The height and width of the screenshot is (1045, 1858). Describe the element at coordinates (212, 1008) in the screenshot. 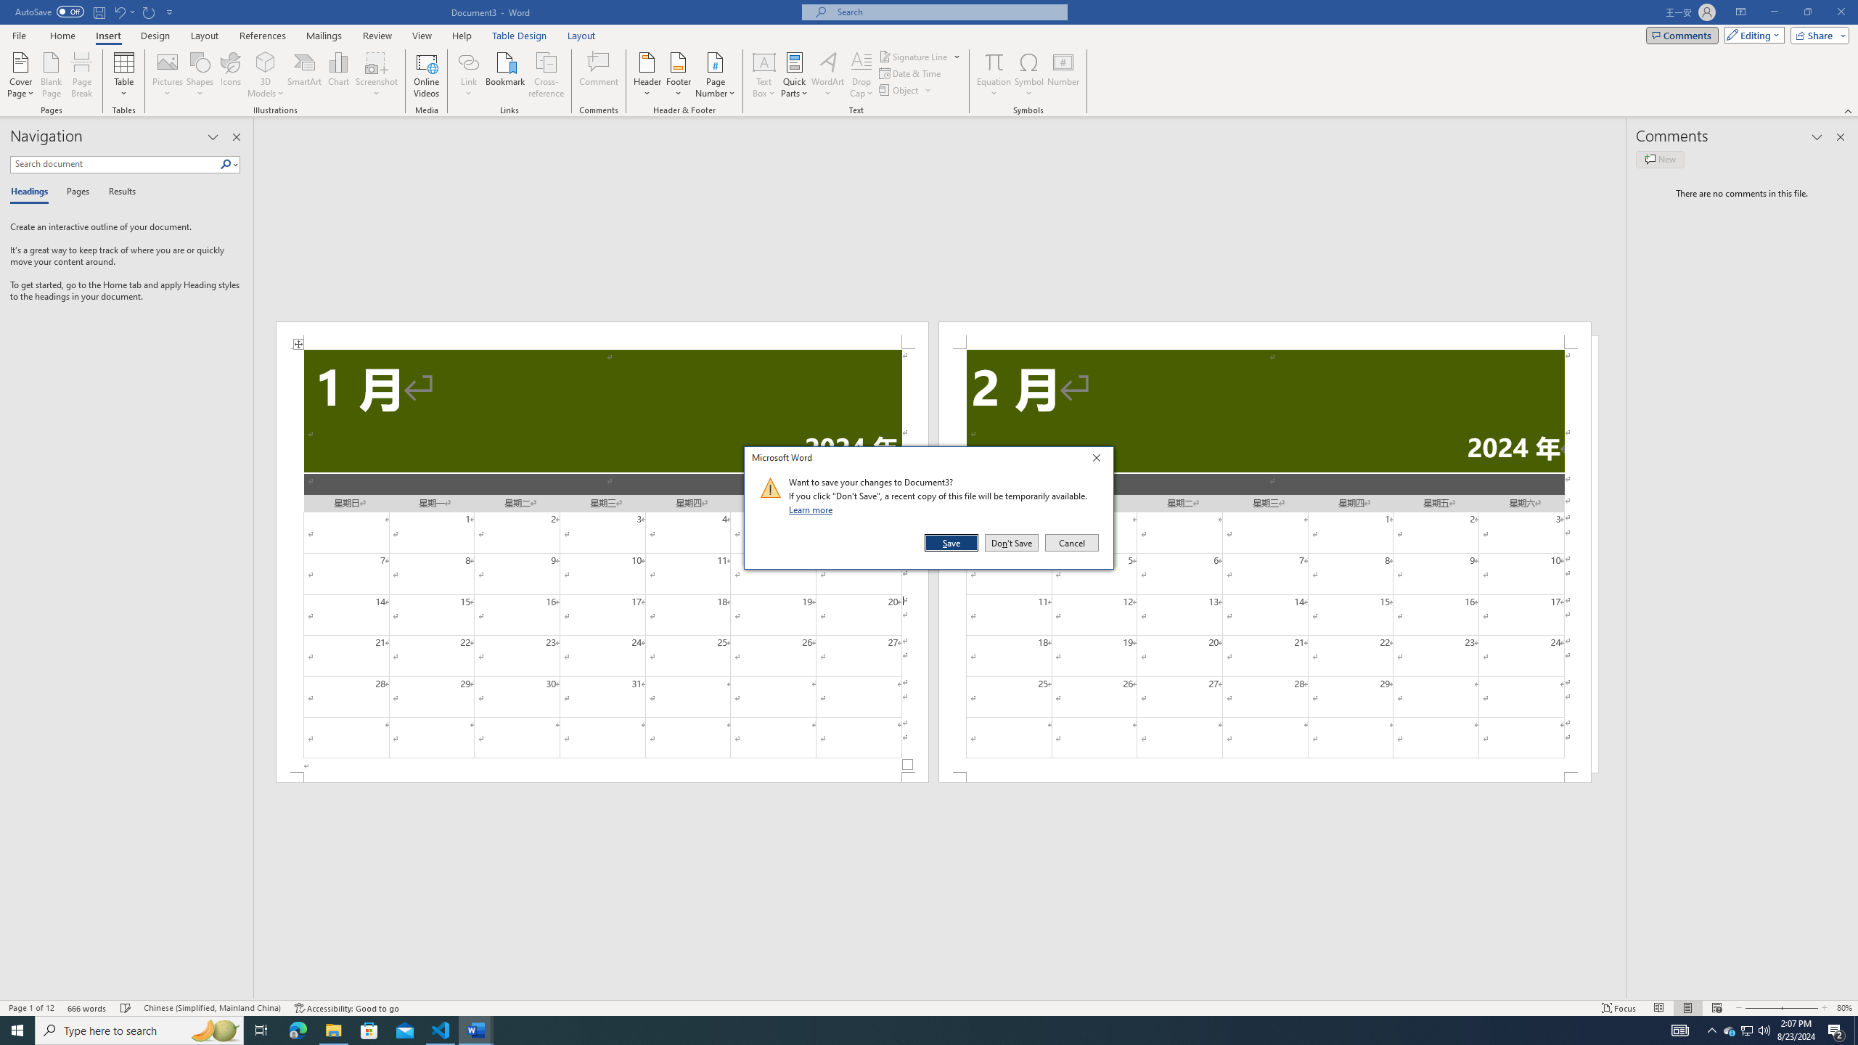

I see `Language Chinese (Simplified, Mainland China)` at that location.